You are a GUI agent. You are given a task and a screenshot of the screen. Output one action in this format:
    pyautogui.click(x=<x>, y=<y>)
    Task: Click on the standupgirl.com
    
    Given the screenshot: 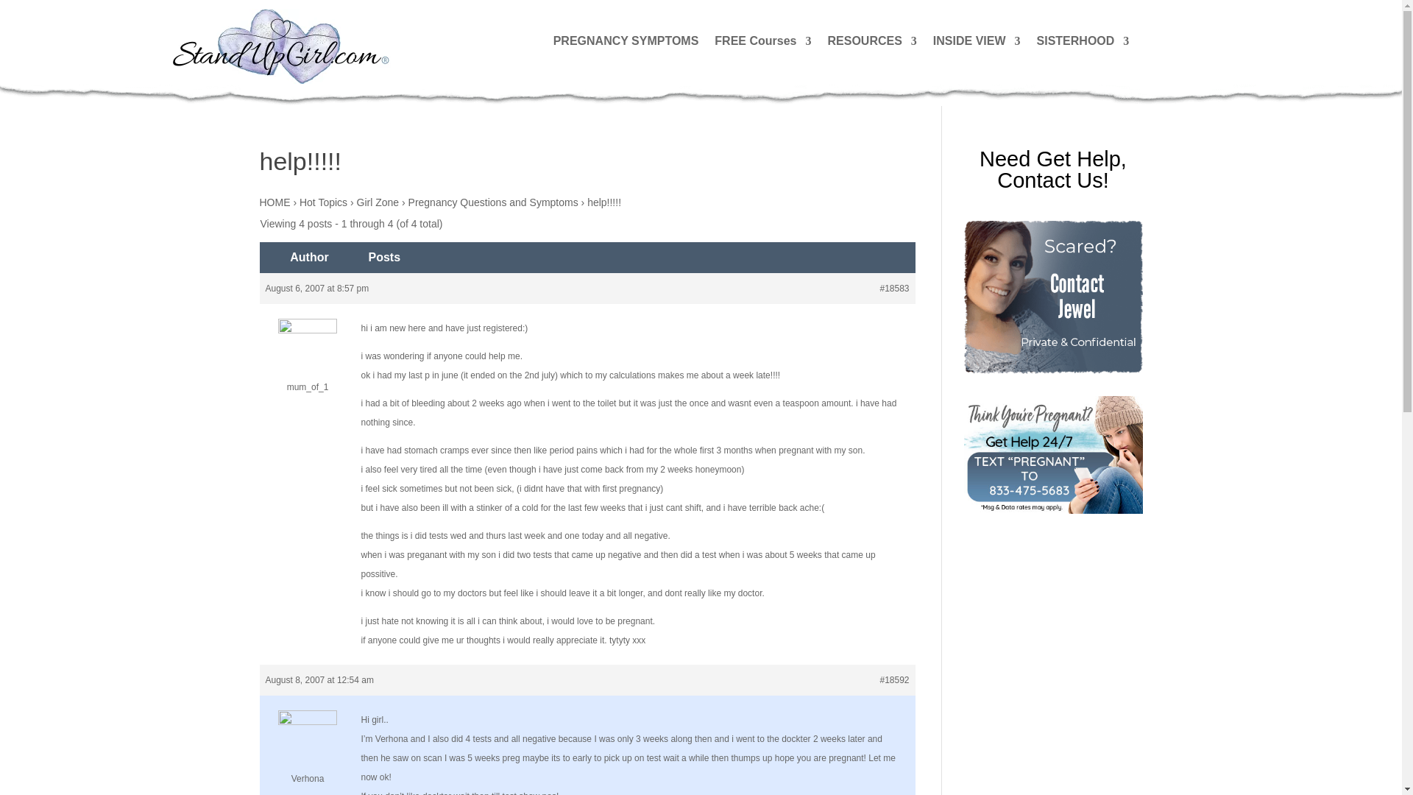 What is the action you would take?
    pyautogui.click(x=280, y=46)
    